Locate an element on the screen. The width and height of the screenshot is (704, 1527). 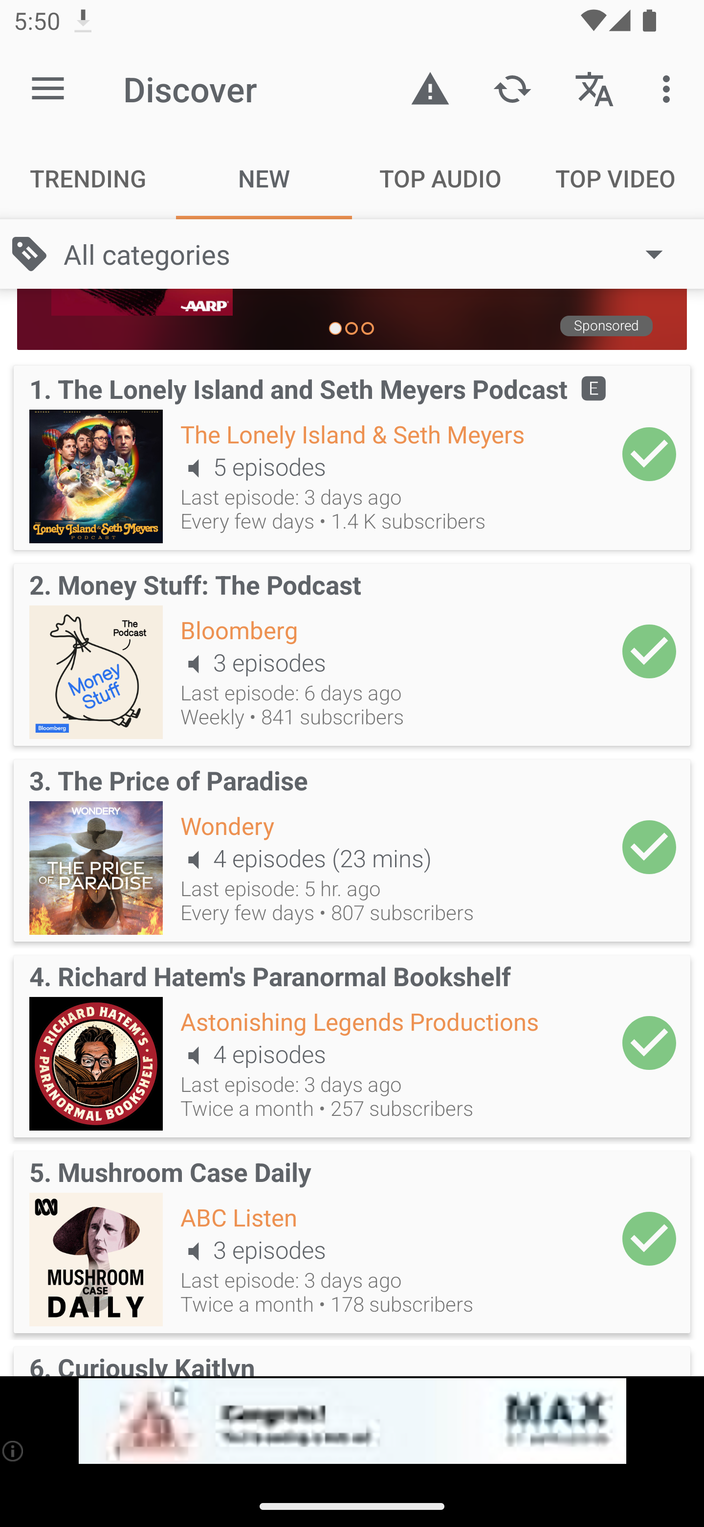
Add is located at coordinates (649, 454).